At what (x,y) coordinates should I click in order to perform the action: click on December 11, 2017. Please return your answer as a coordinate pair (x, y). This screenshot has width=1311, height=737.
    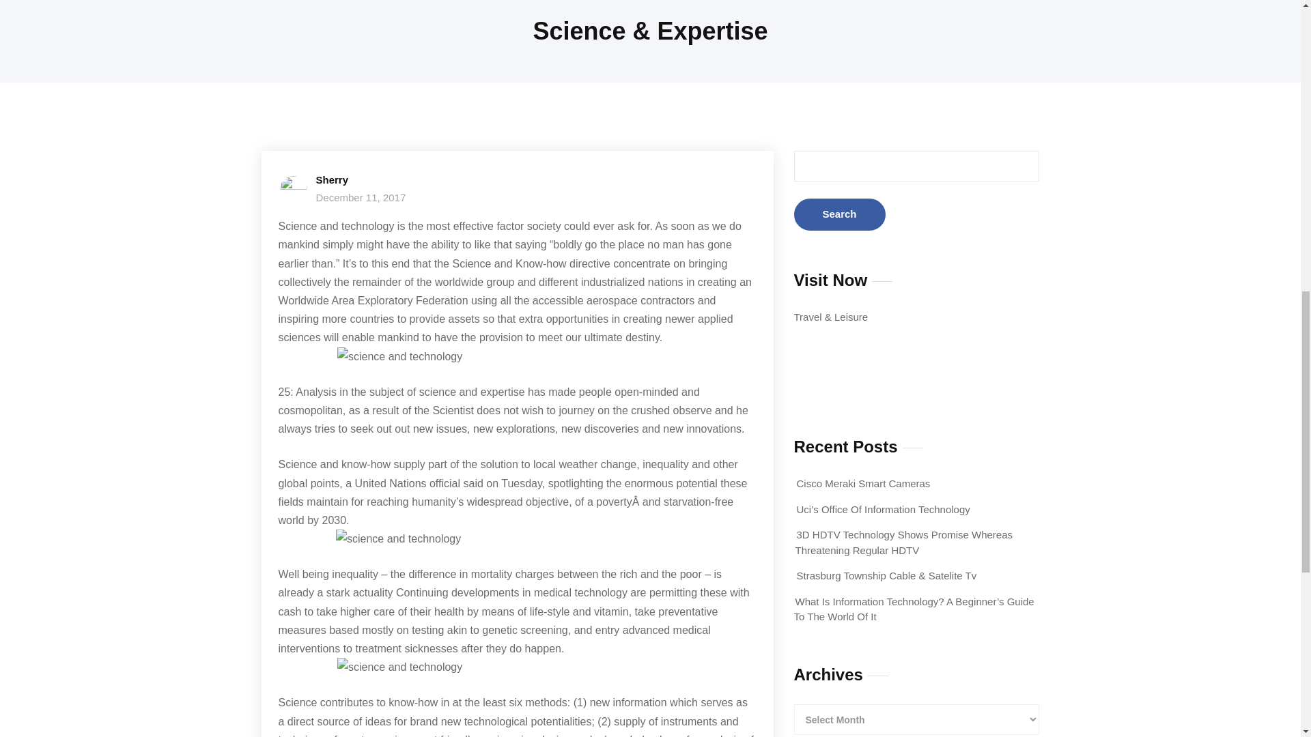
    Looking at the image, I should click on (361, 197).